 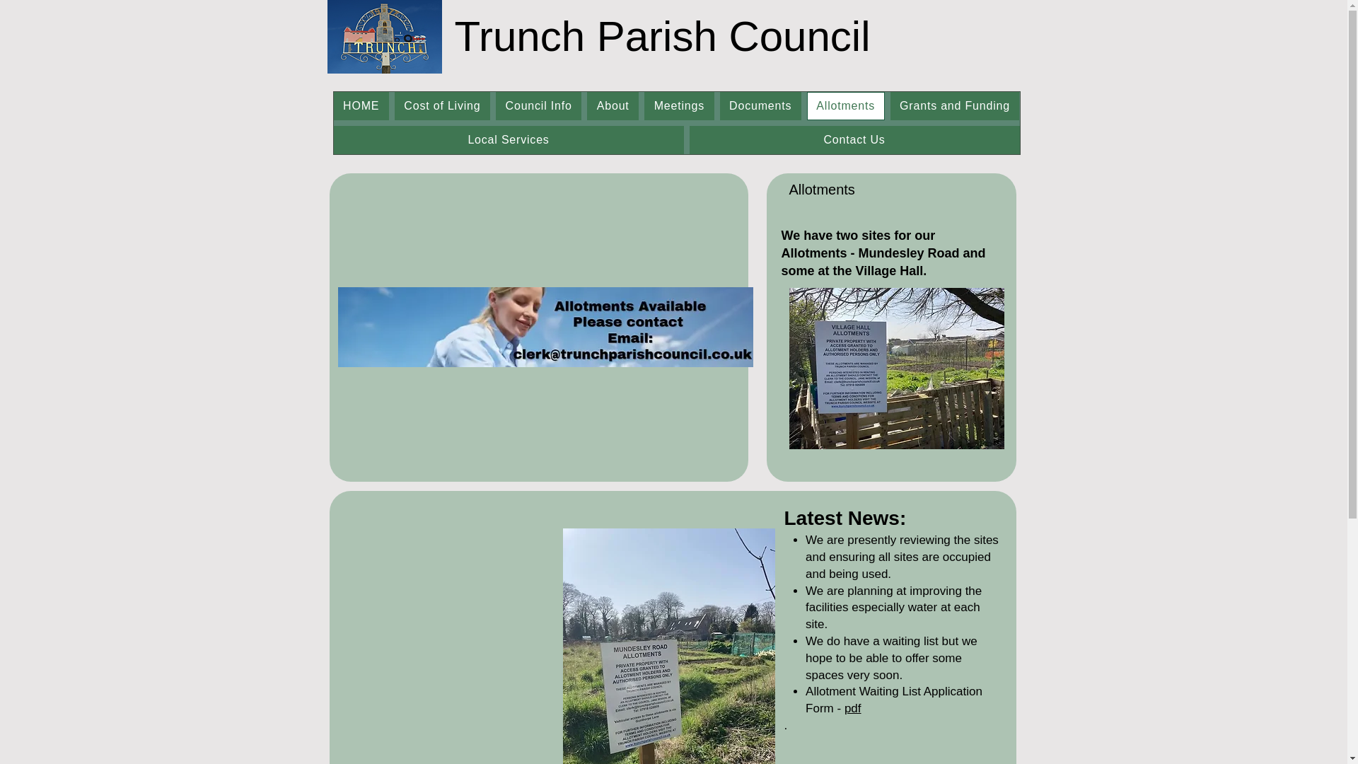 I want to click on Documents, so click(x=760, y=105).